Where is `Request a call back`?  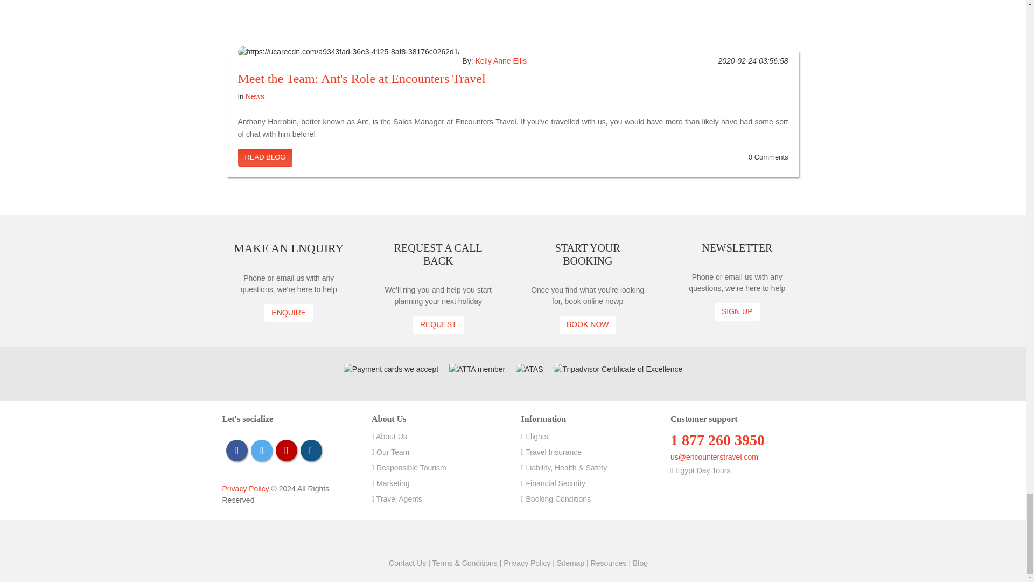
Request a call back is located at coordinates (438, 324).